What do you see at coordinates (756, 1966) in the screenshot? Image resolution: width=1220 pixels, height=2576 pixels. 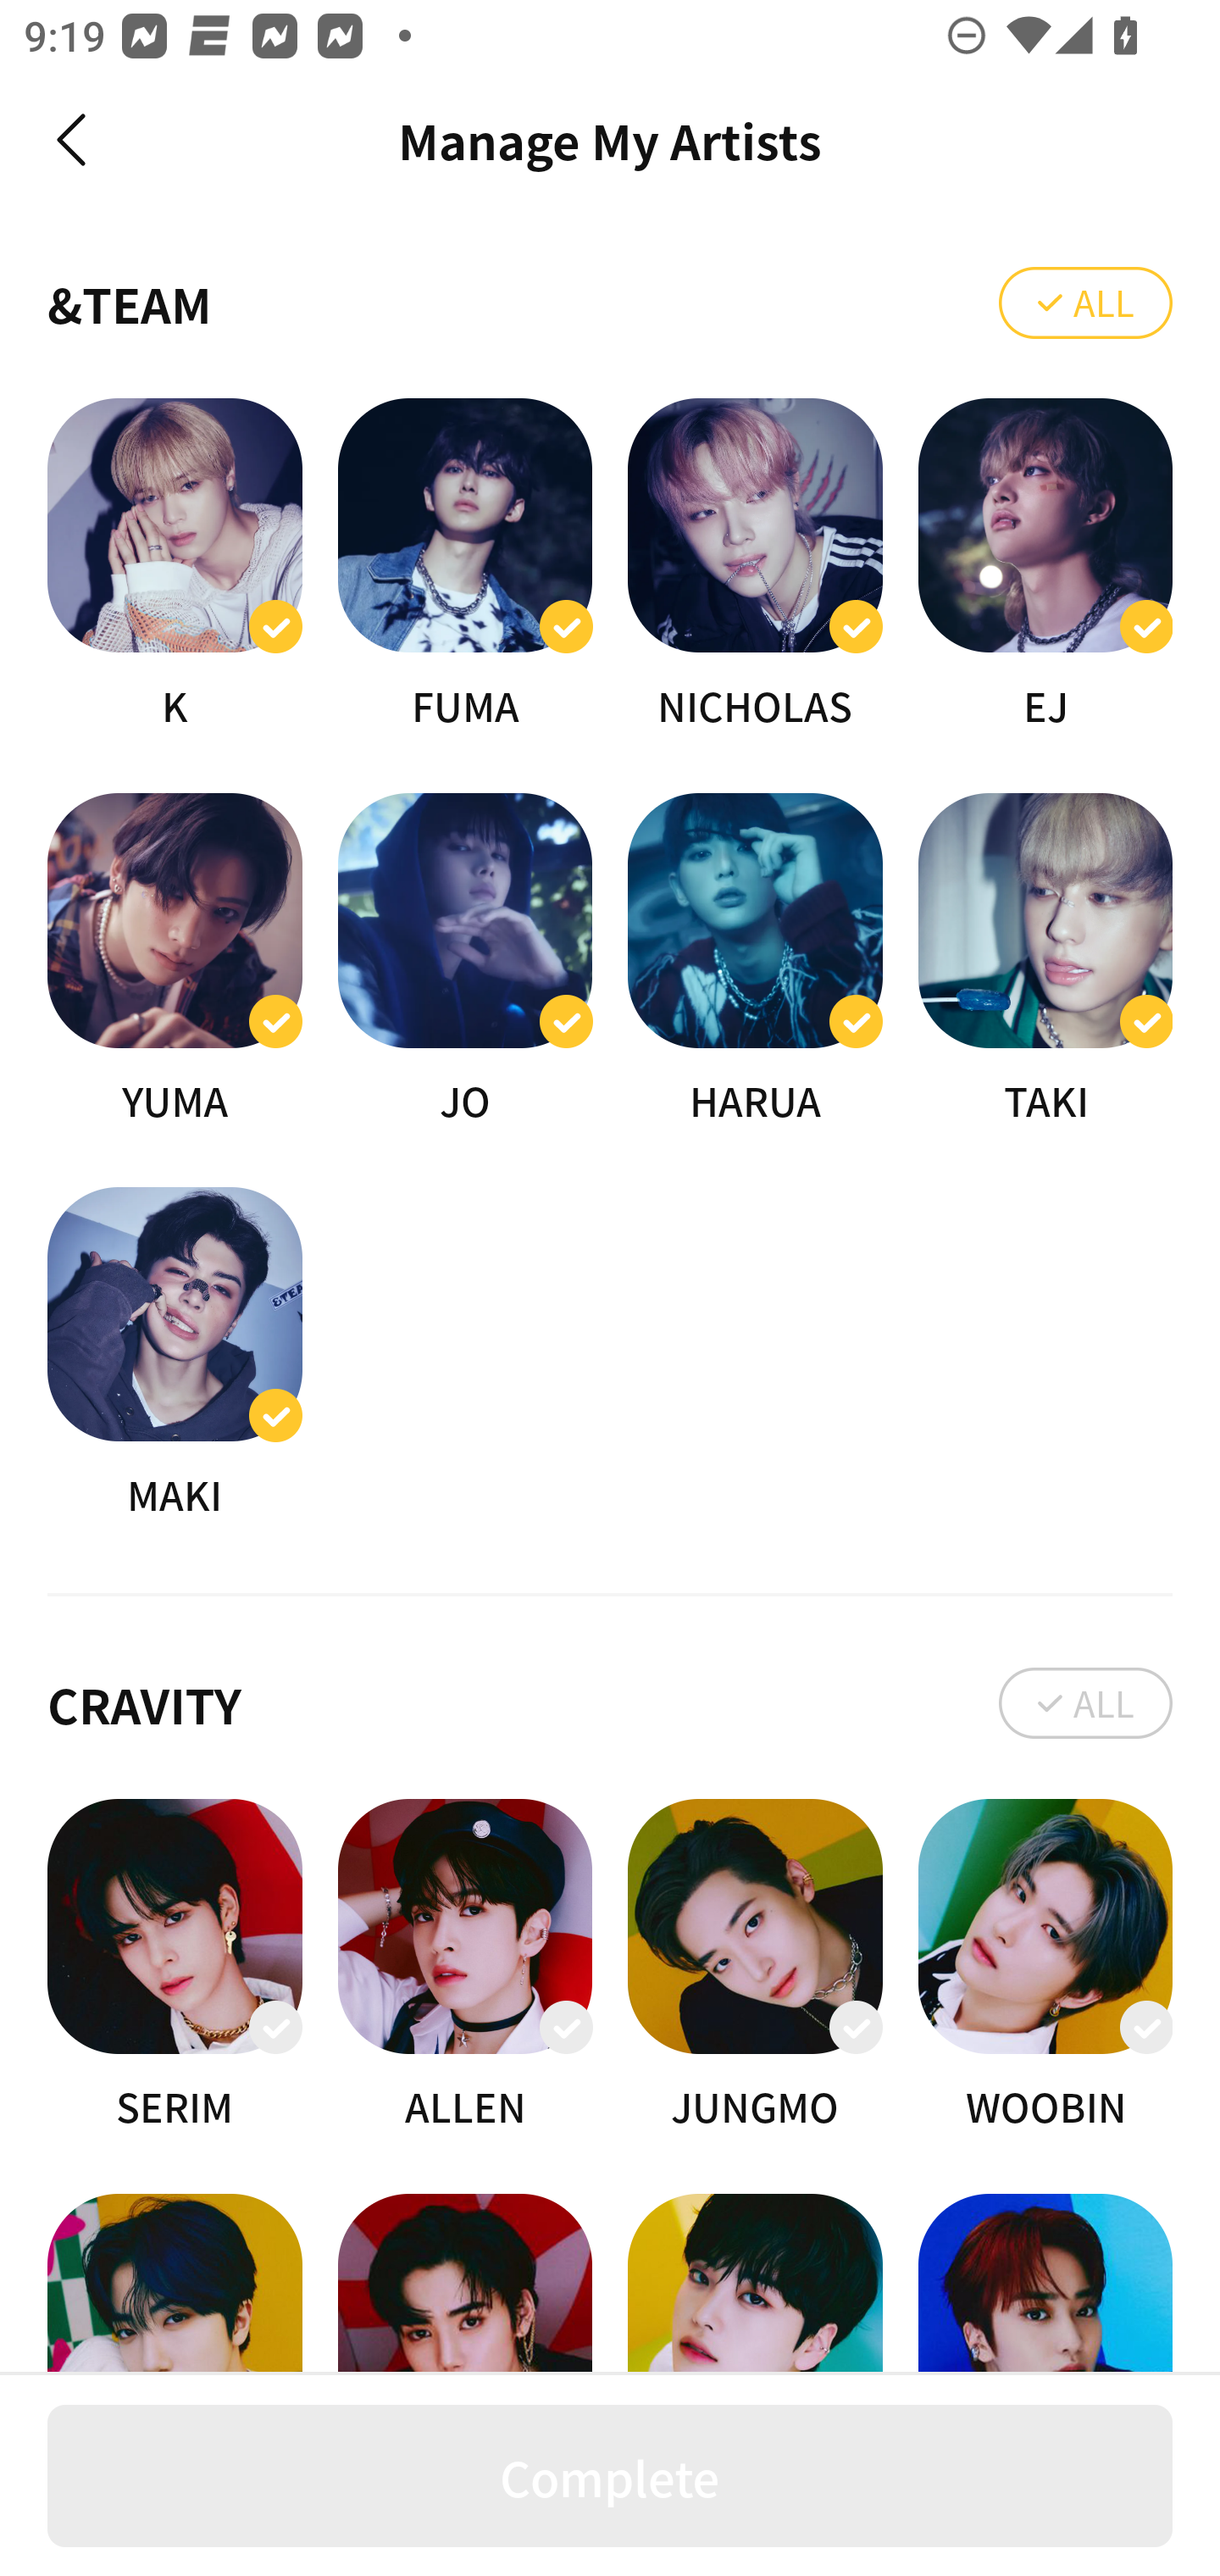 I see `JUNGMO` at bounding box center [756, 1966].